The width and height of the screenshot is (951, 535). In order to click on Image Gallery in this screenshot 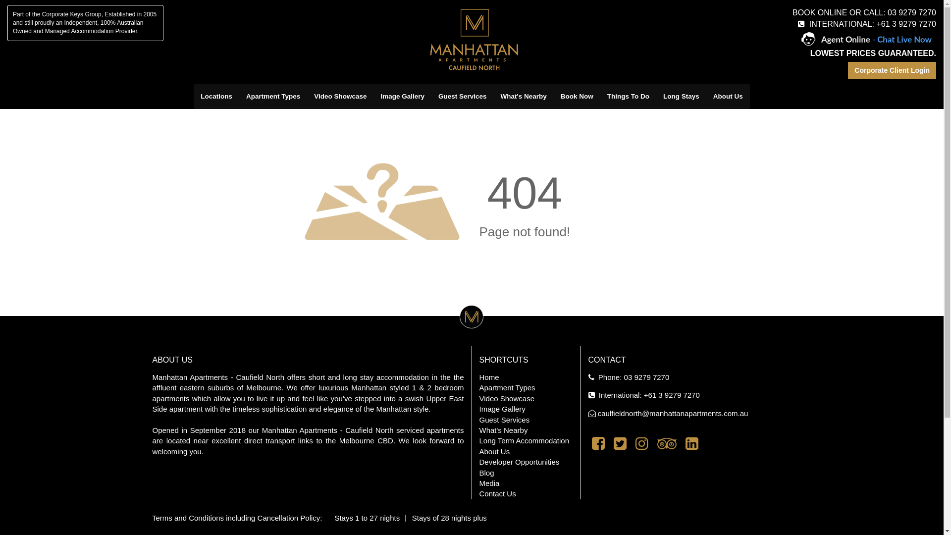, I will do `click(502, 409)`.